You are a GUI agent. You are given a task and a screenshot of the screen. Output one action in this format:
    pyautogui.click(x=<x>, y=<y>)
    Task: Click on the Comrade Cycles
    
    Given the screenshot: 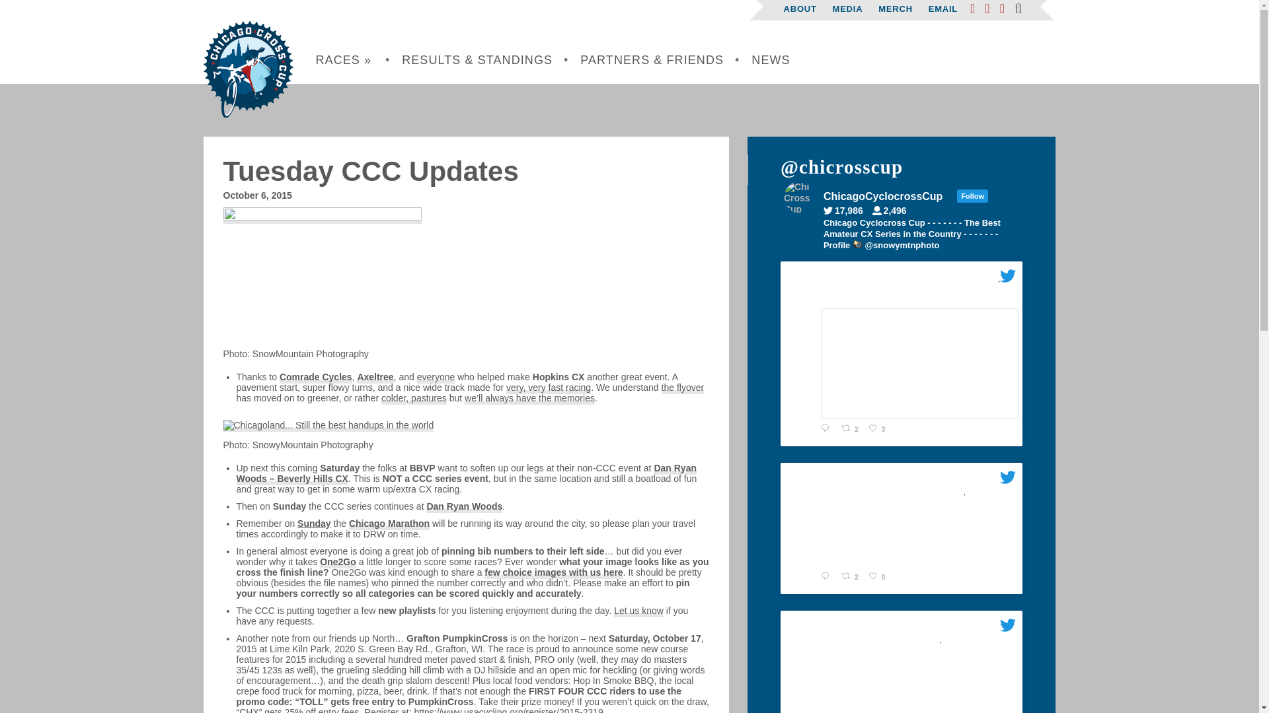 What is the action you would take?
    pyautogui.click(x=316, y=378)
    